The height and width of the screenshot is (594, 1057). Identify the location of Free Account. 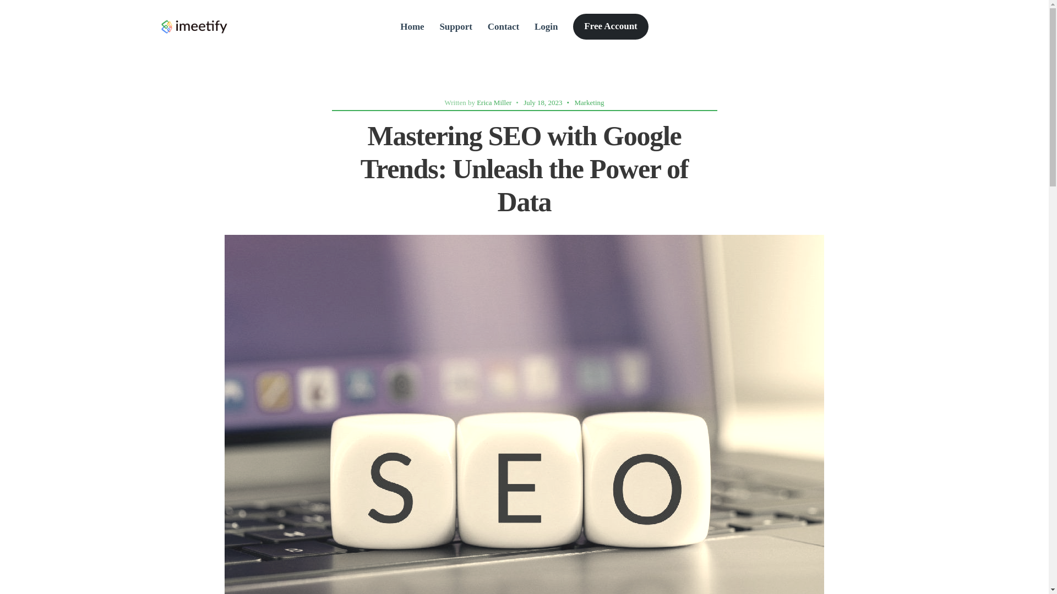
(610, 26).